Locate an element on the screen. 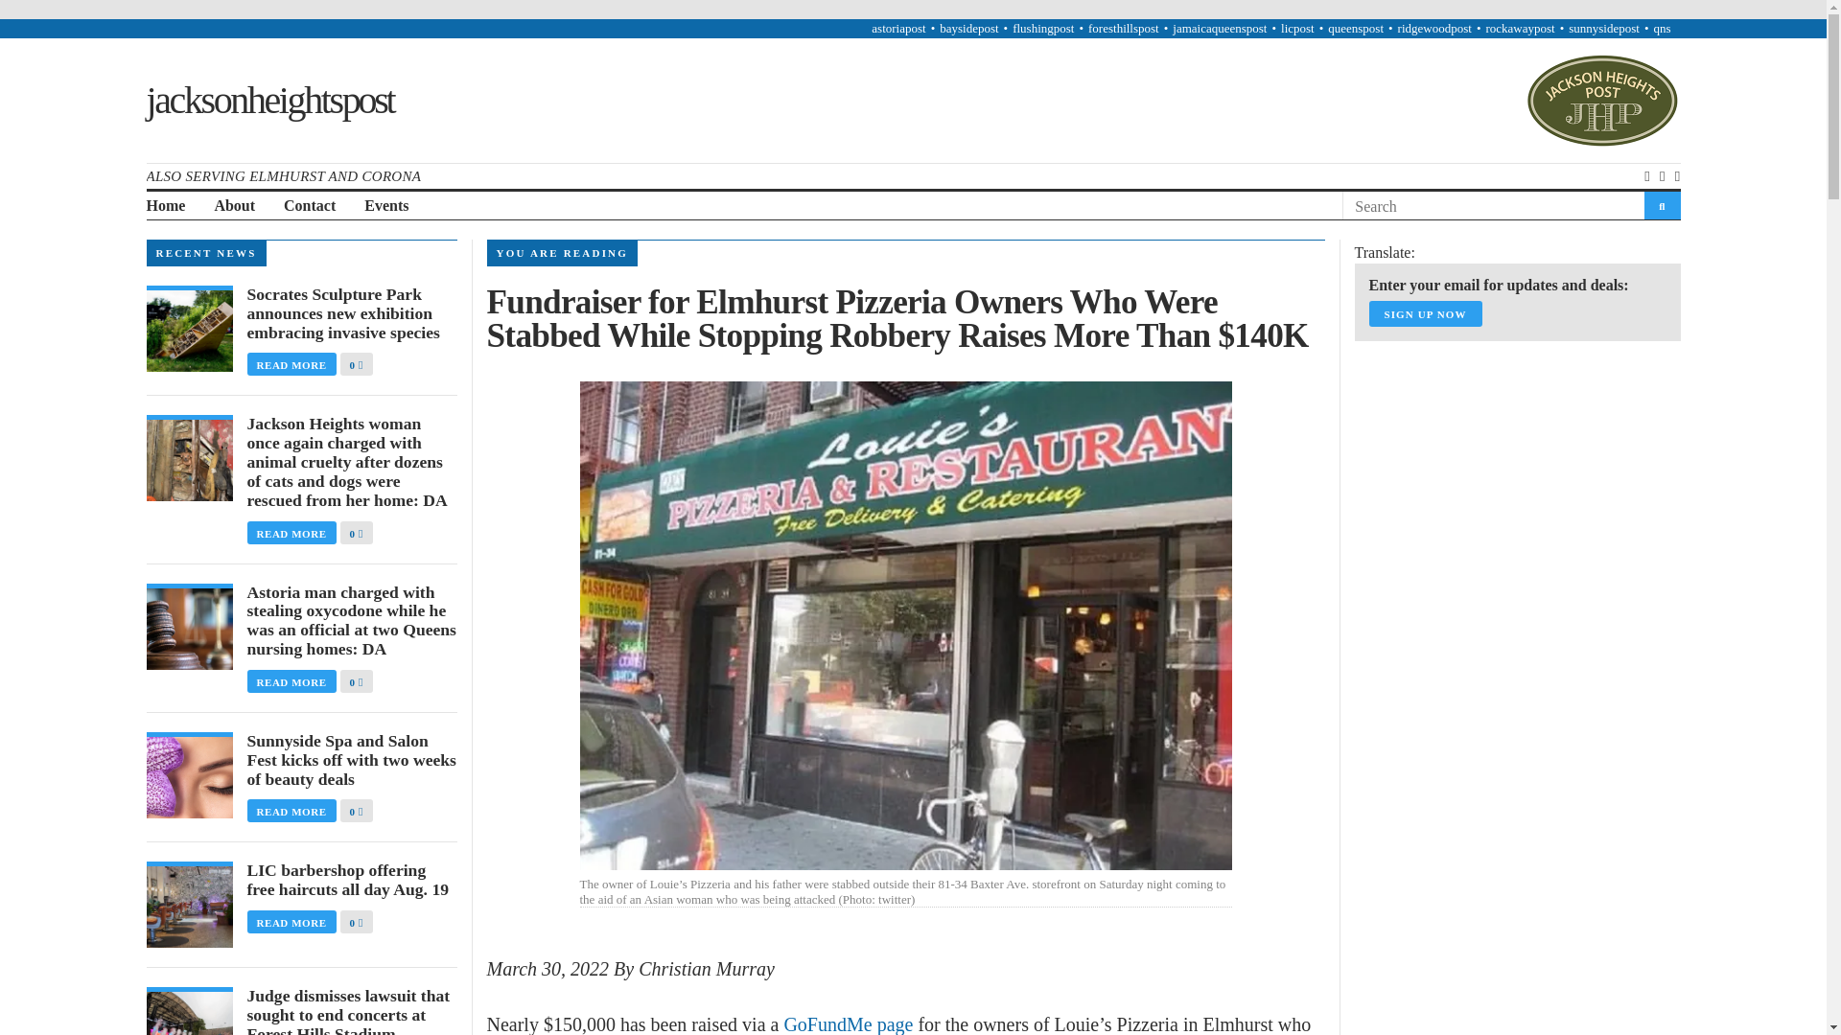  queenspost is located at coordinates (1356, 27).